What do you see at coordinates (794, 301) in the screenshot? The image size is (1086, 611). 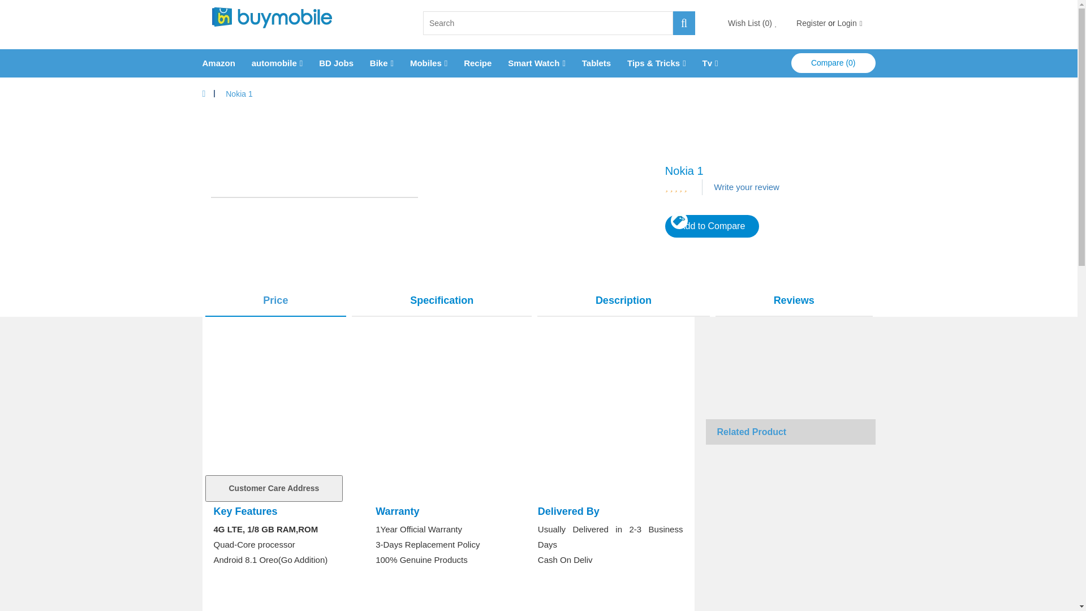 I see `Reviews` at bounding box center [794, 301].